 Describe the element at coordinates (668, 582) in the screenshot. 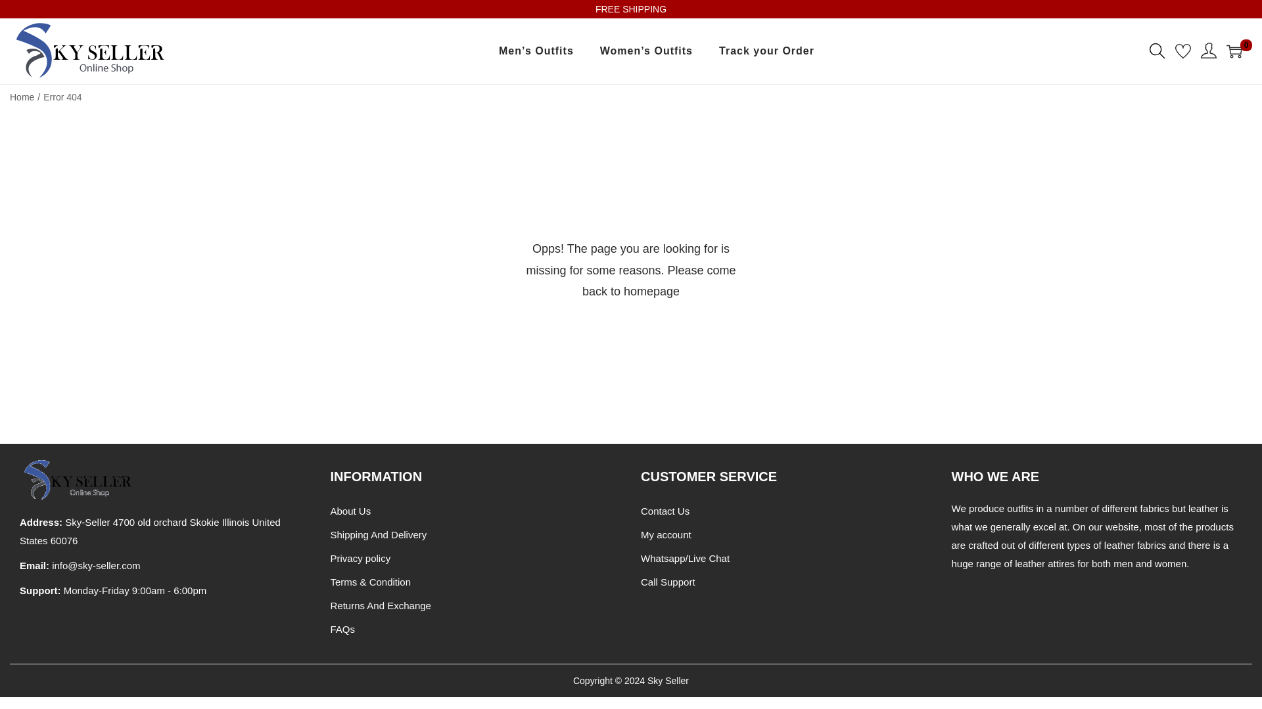

I see `Call Support` at that location.